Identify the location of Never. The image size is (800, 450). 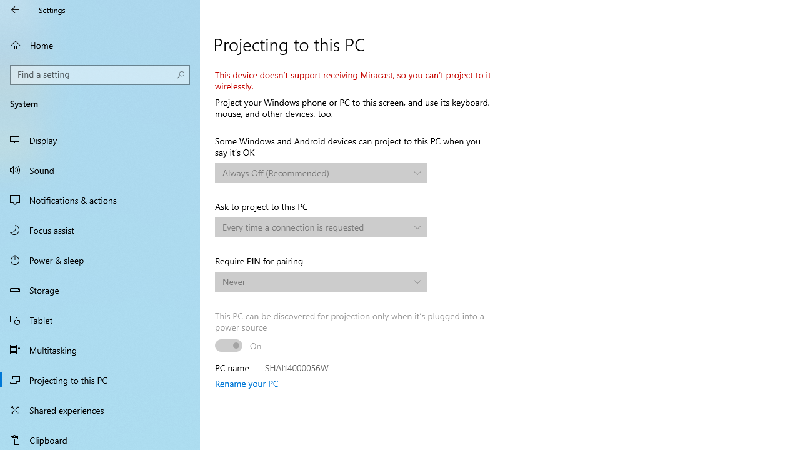
(314, 281).